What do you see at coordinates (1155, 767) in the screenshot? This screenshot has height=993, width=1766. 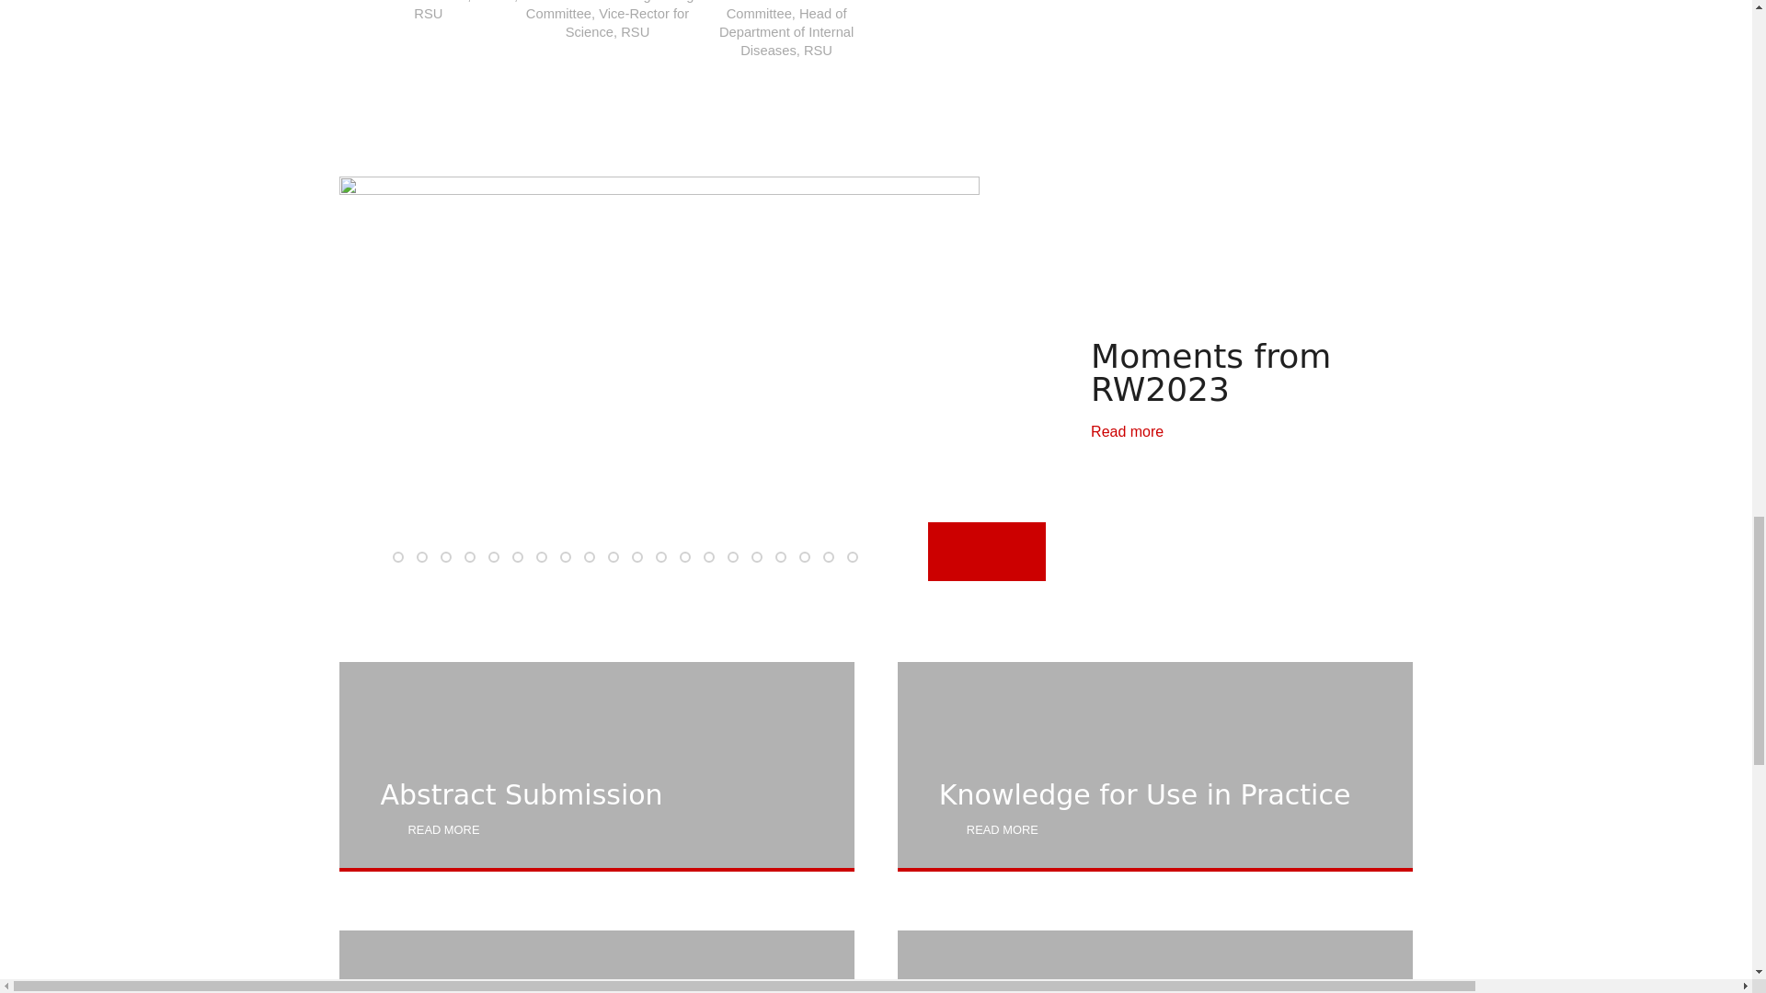 I see `Knowledge for Use in Practice` at bounding box center [1155, 767].